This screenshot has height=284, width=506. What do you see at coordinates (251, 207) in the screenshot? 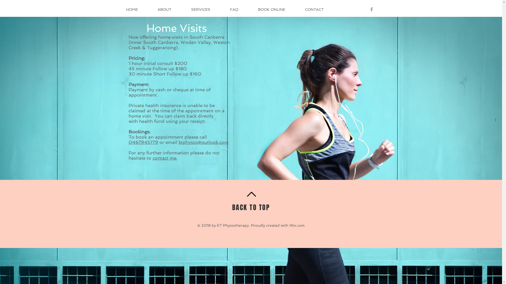
I see `BACK TO TOP` at bounding box center [251, 207].